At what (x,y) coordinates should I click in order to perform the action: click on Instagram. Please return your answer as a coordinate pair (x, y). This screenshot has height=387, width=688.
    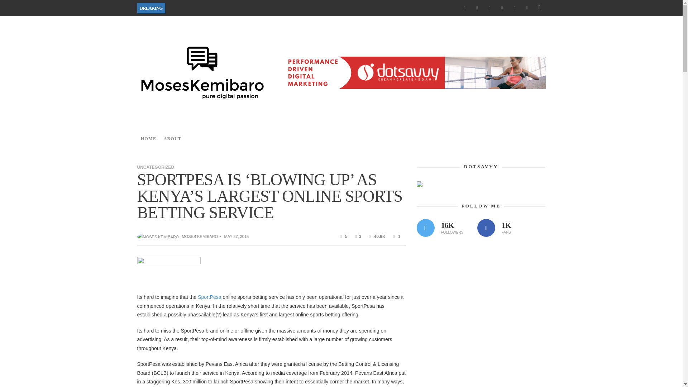
    Looking at the image, I should click on (489, 8).